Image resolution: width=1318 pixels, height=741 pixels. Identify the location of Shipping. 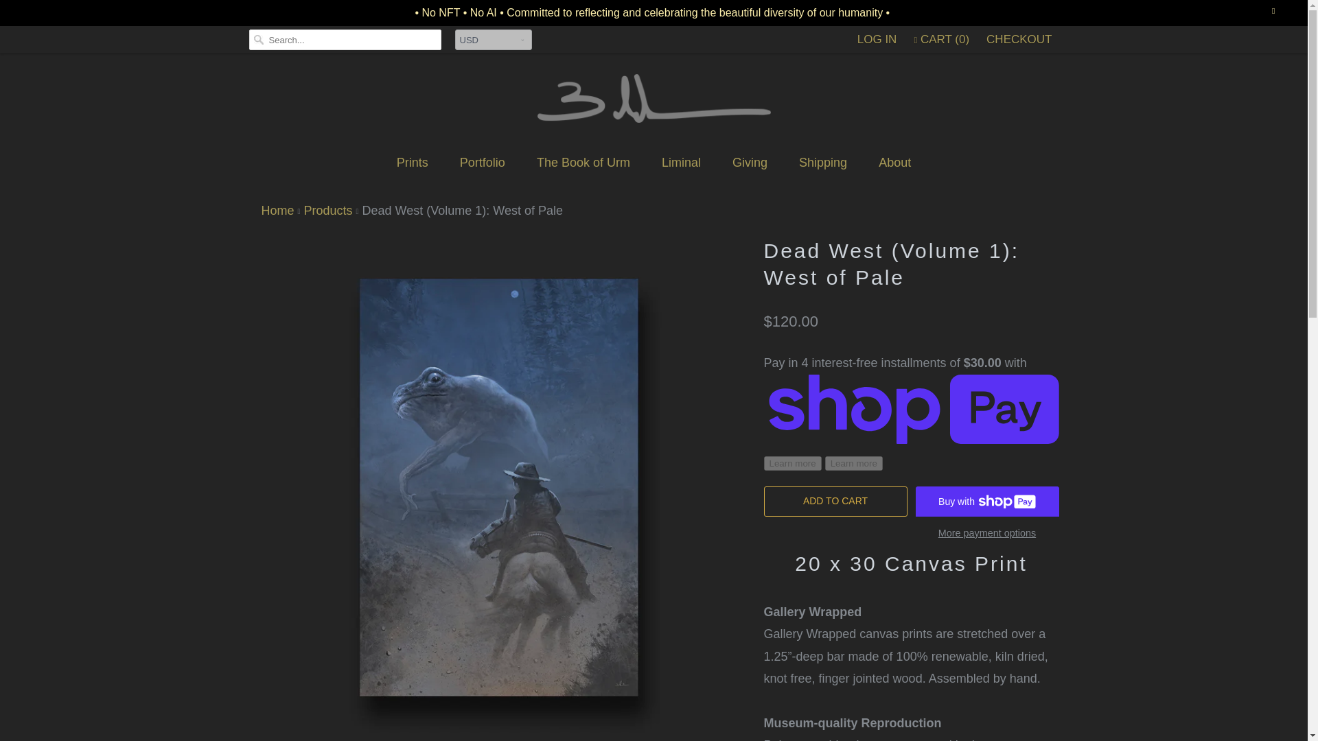
(822, 162).